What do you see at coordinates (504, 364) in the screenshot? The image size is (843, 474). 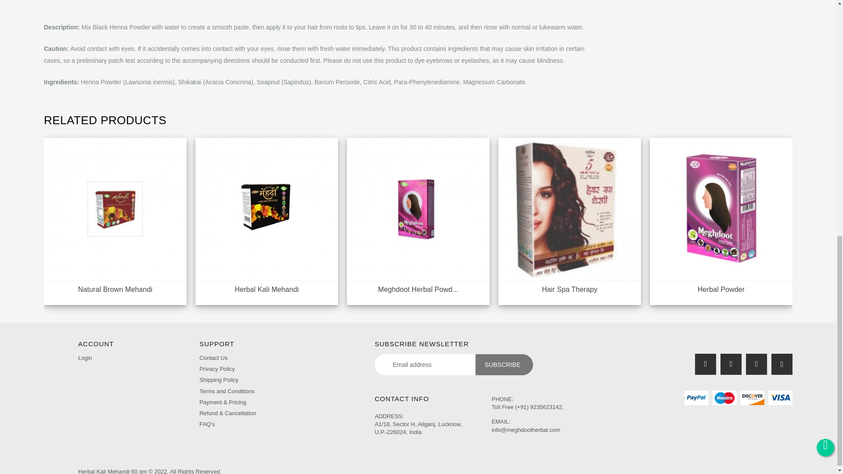 I see `Subscribe` at bounding box center [504, 364].